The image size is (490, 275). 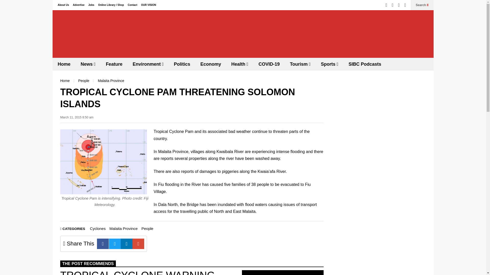 I want to click on SIBC Podcasts, so click(x=365, y=64).